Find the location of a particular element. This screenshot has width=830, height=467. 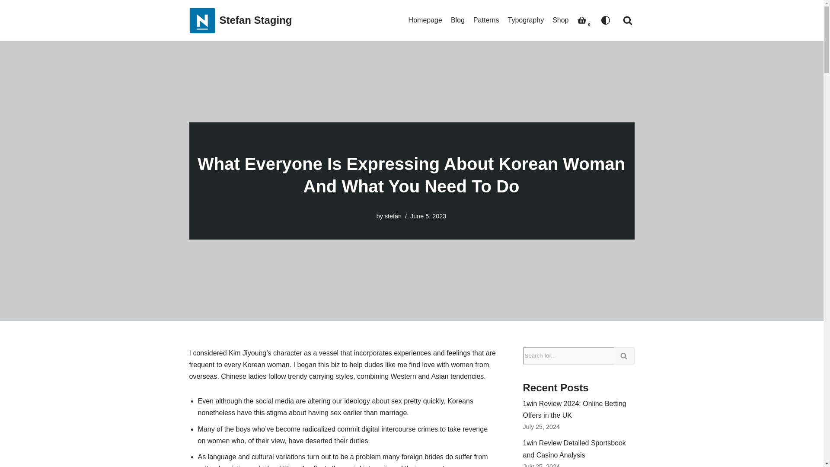

Homepage is located at coordinates (425, 20).